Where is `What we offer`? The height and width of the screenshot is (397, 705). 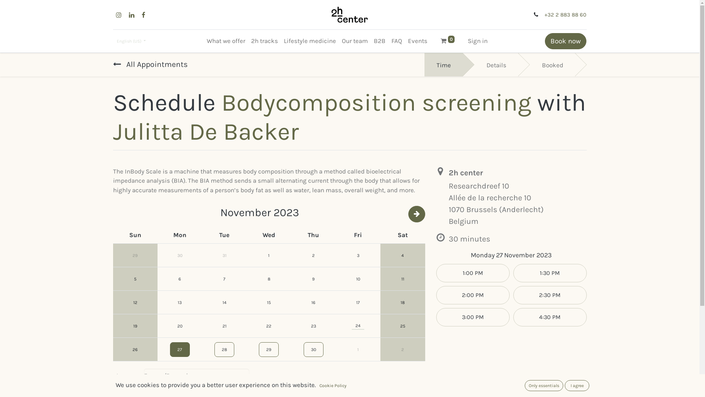 What we offer is located at coordinates (226, 41).